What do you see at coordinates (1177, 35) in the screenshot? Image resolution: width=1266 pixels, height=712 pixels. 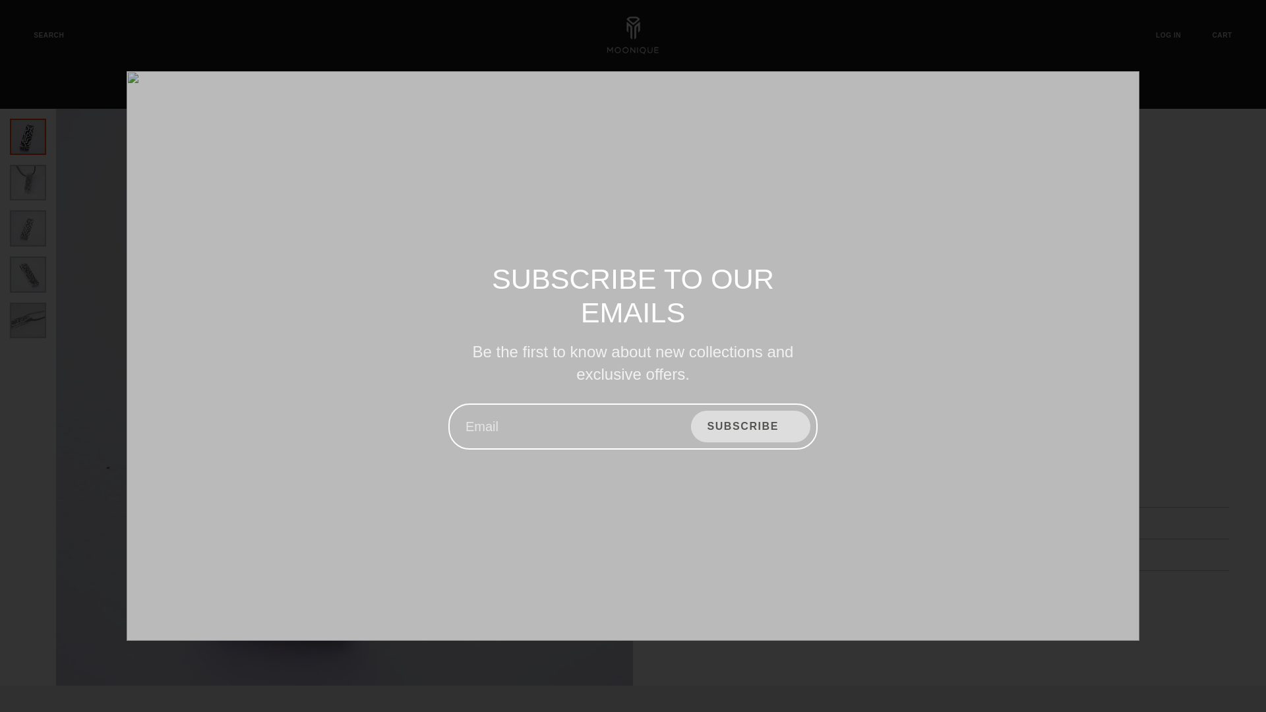 I see `LOG IN` at bounding box center [1177, 35].